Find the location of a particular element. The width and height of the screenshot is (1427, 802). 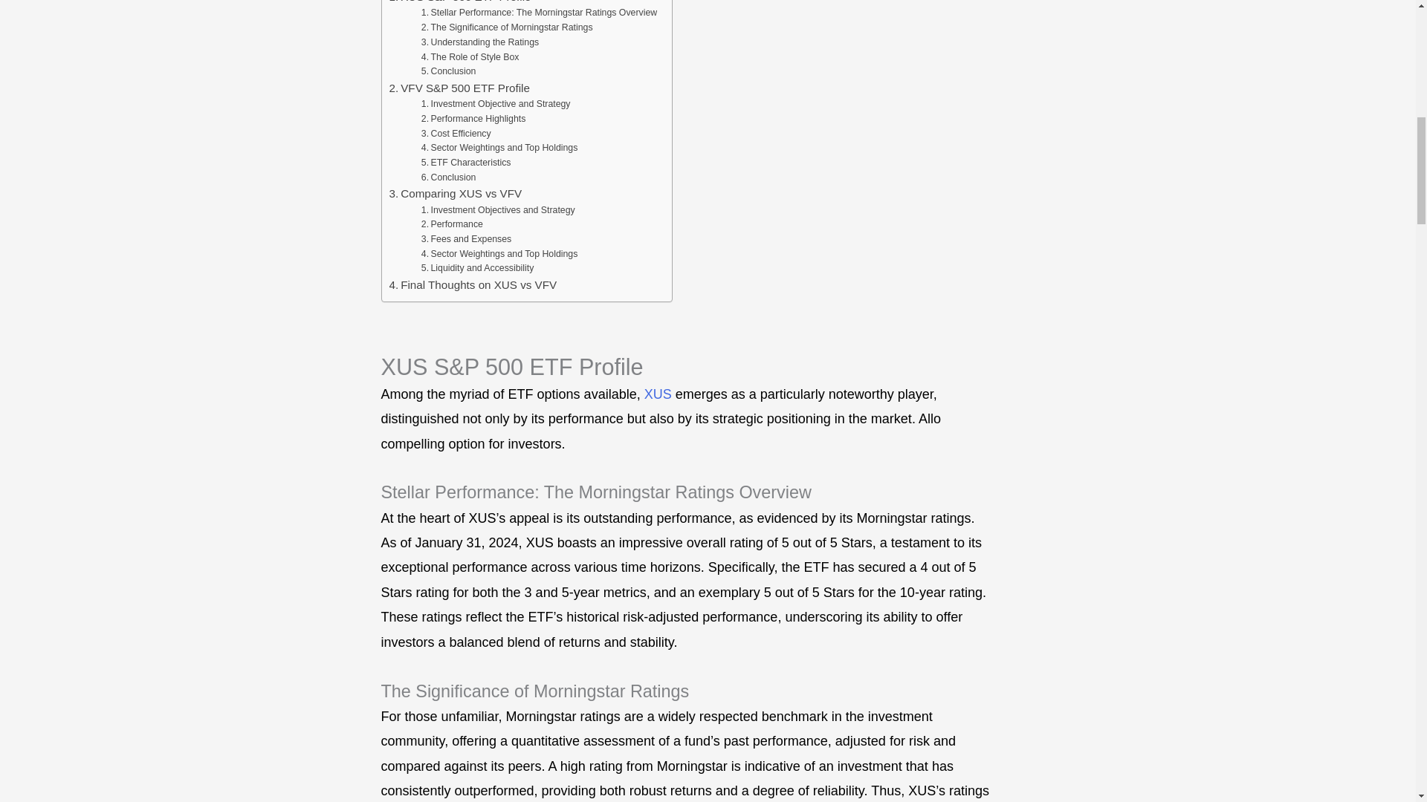

Conclusion is located at coordinates (449, 178).